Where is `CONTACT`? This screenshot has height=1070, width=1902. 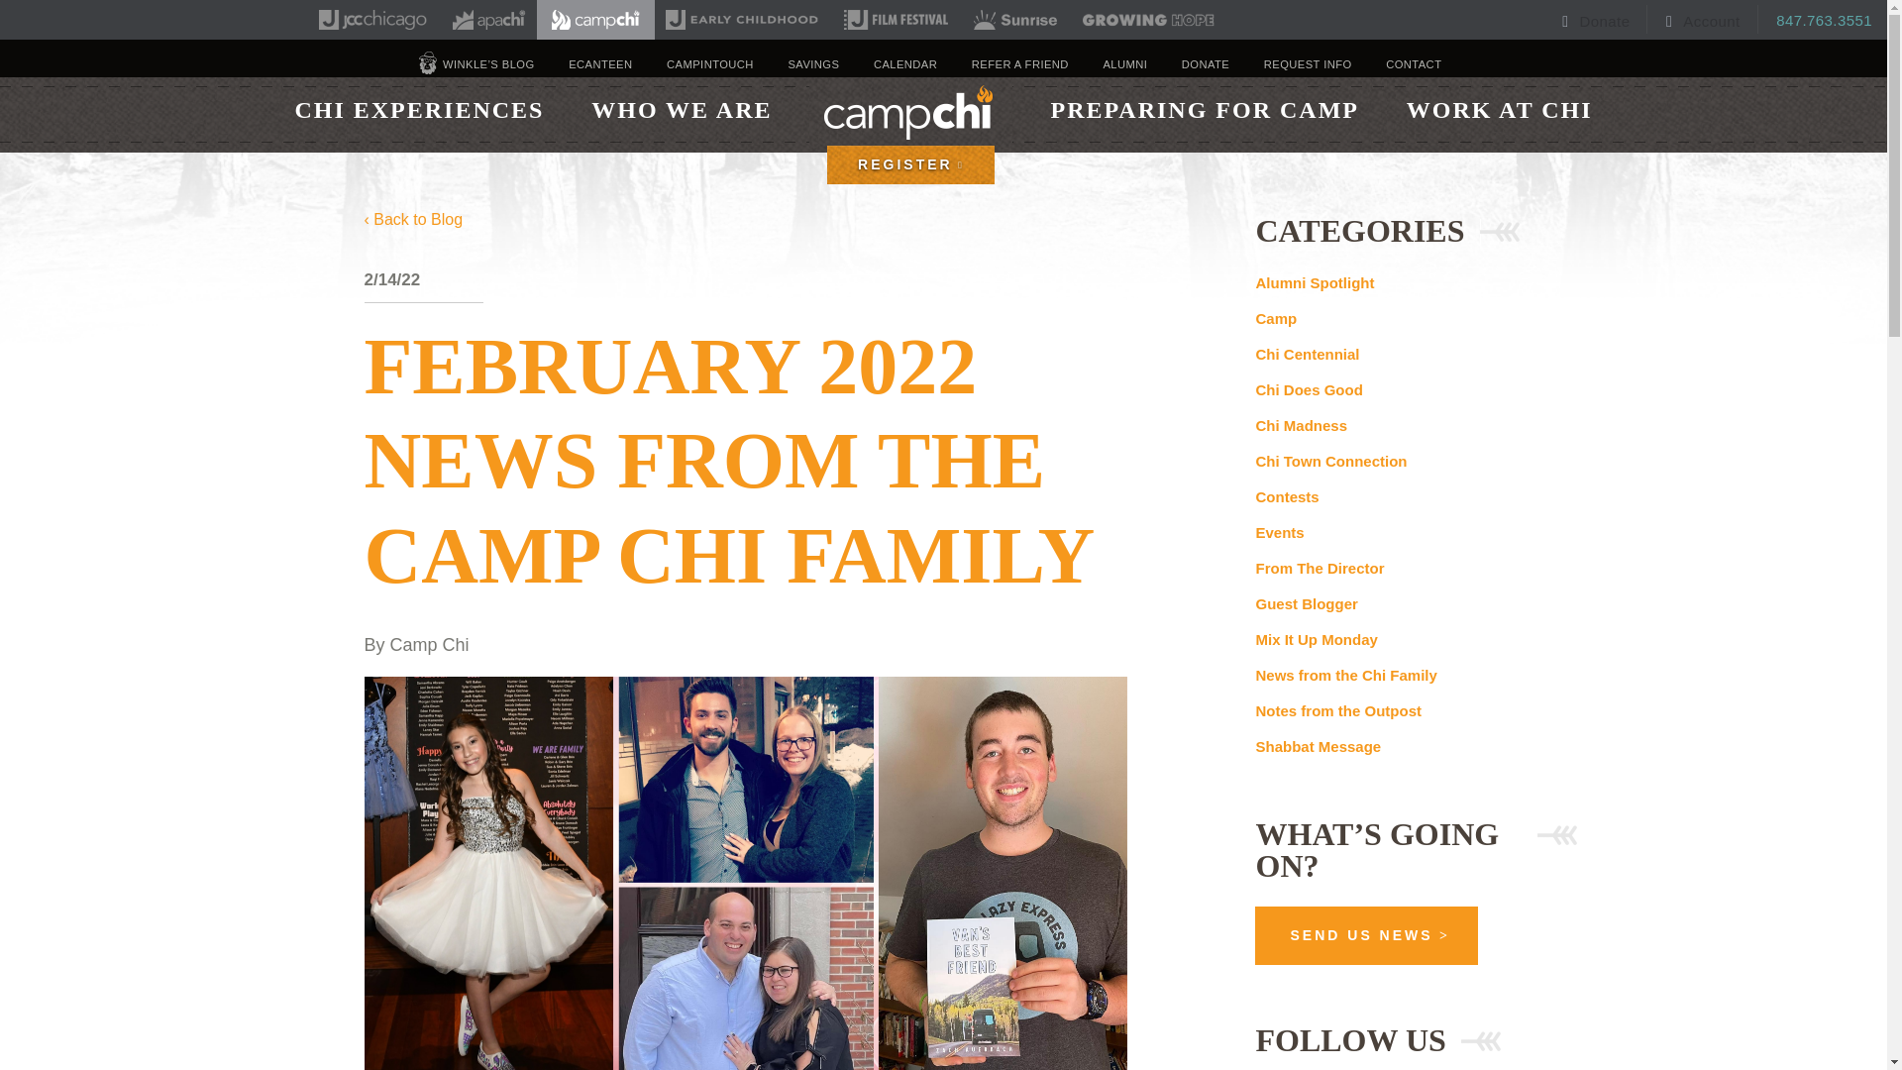
CONTACT is located at coordinates (1414, 64).